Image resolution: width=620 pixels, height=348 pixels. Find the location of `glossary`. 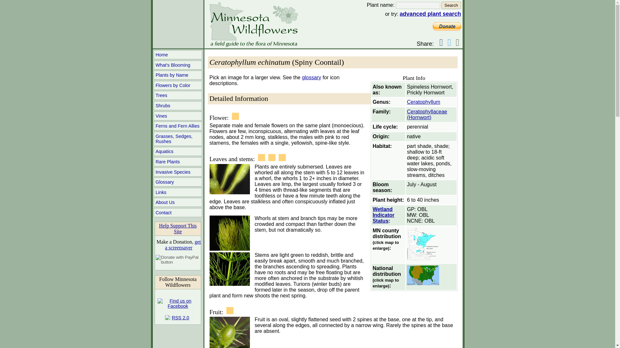

glossary is located at coordinates (311, 77).